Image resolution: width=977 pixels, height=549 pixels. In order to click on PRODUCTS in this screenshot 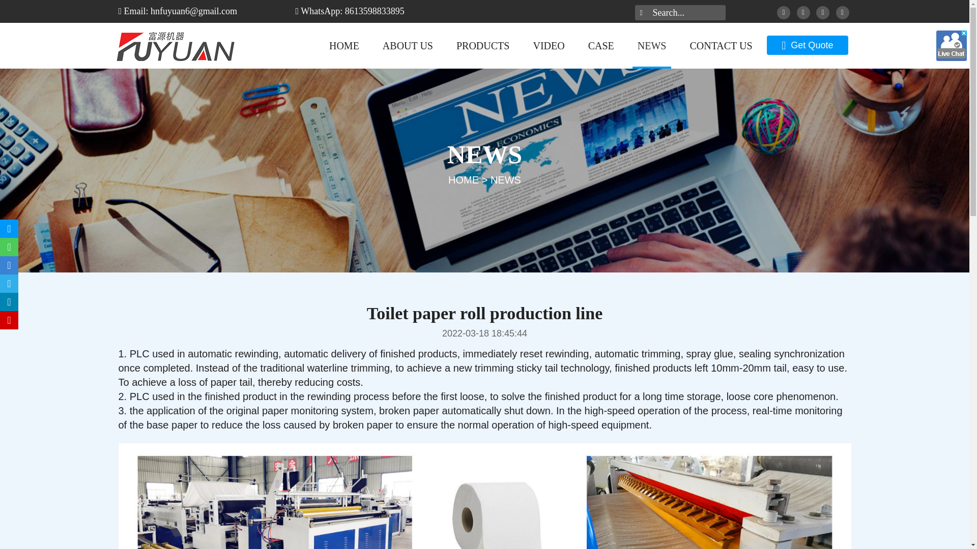, I will do `click(483, 46)`.